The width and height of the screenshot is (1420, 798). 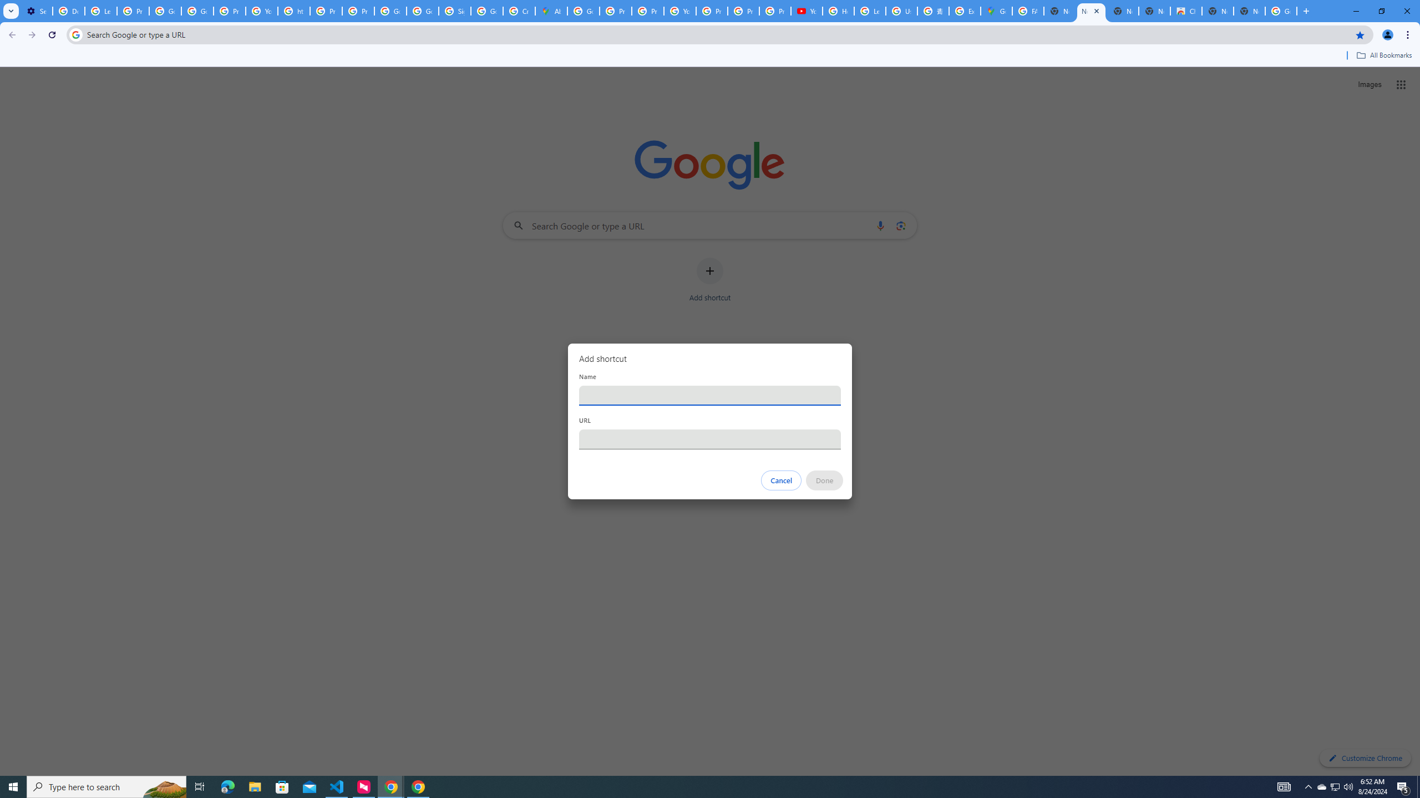 What do you see at coordinates (680, 11) in the screenshot?
I see `YouTube` at bounding box center [680, 11].